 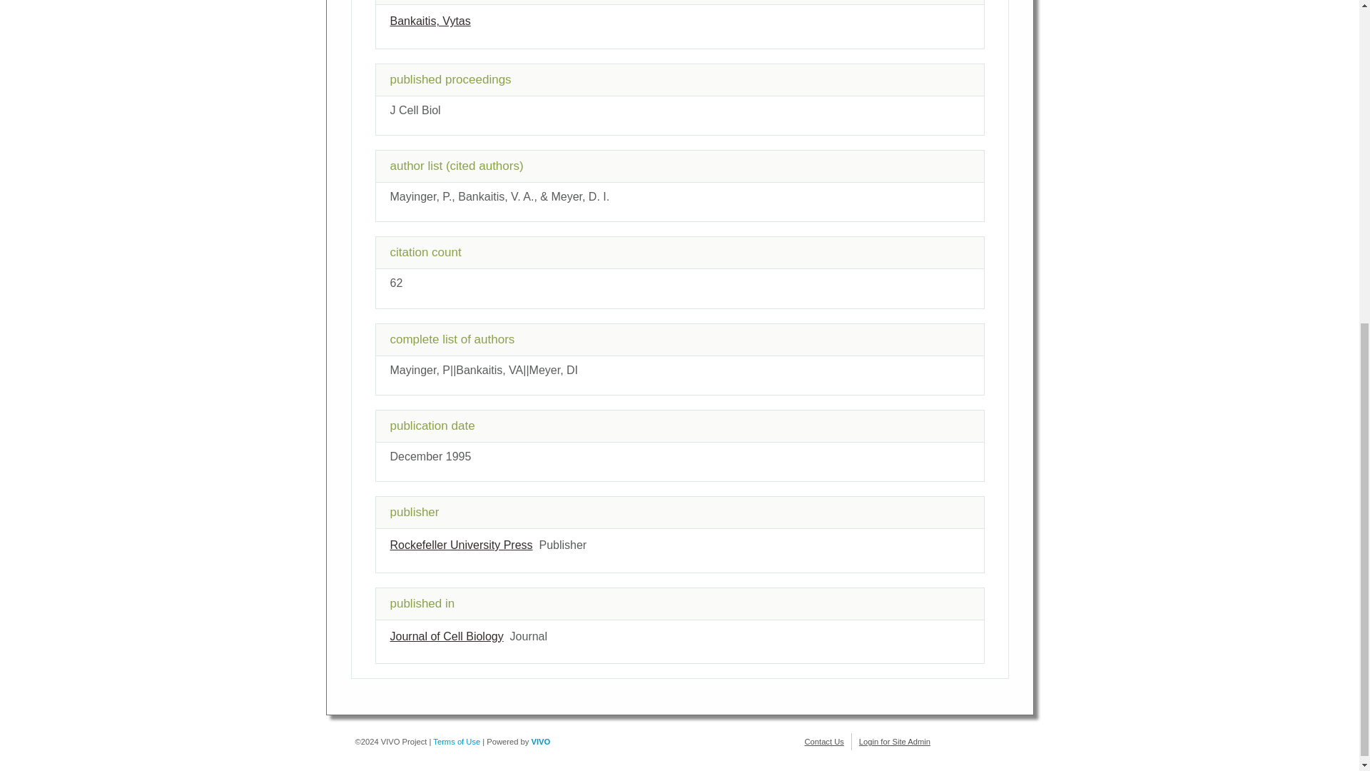 I want to click on Login for Site Admin, so click(x=894, y=741).